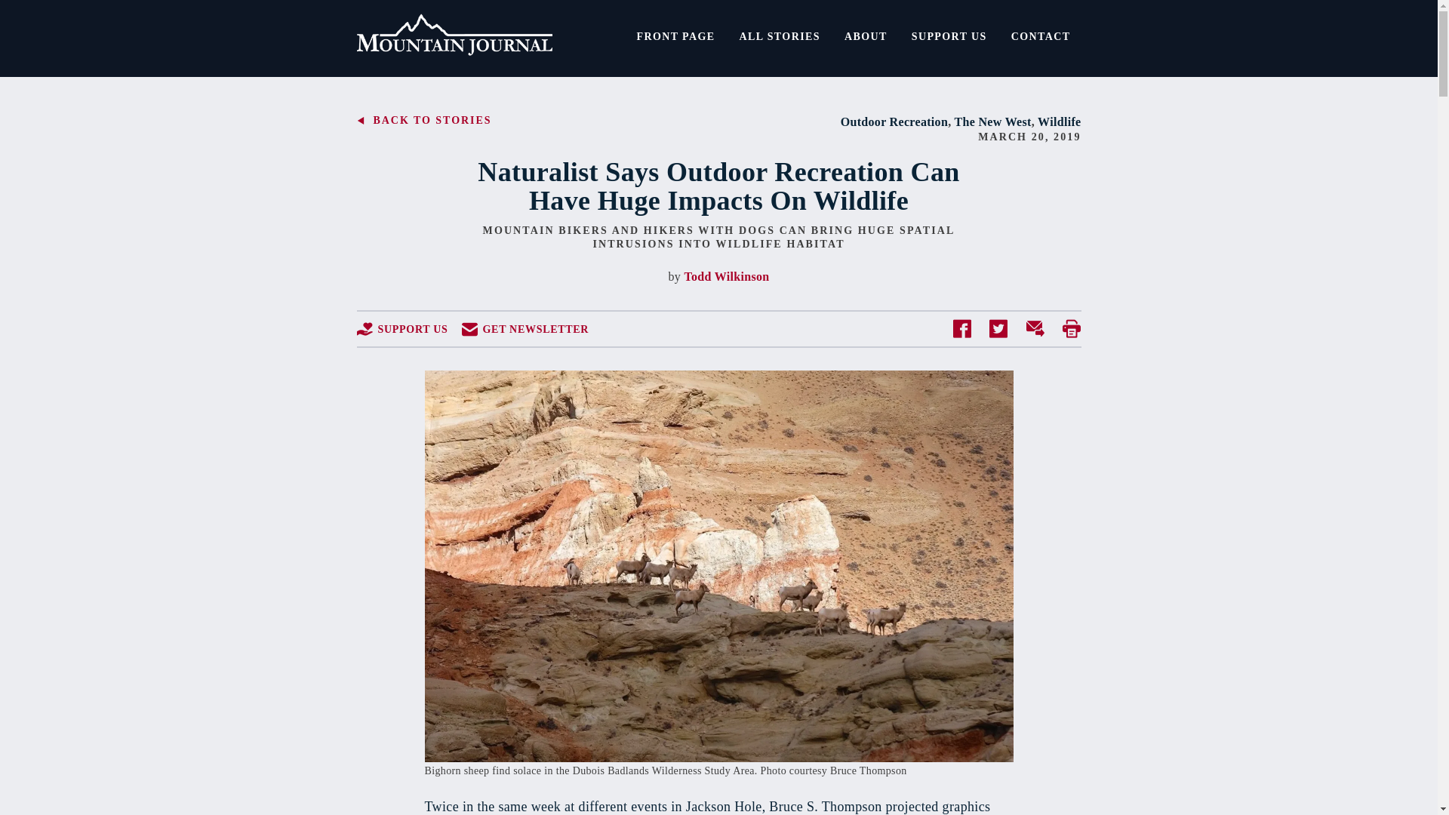 The height and width of the screenshot is (815, 1449). I want to click on BACK TO STORIES, so click(423, 121).